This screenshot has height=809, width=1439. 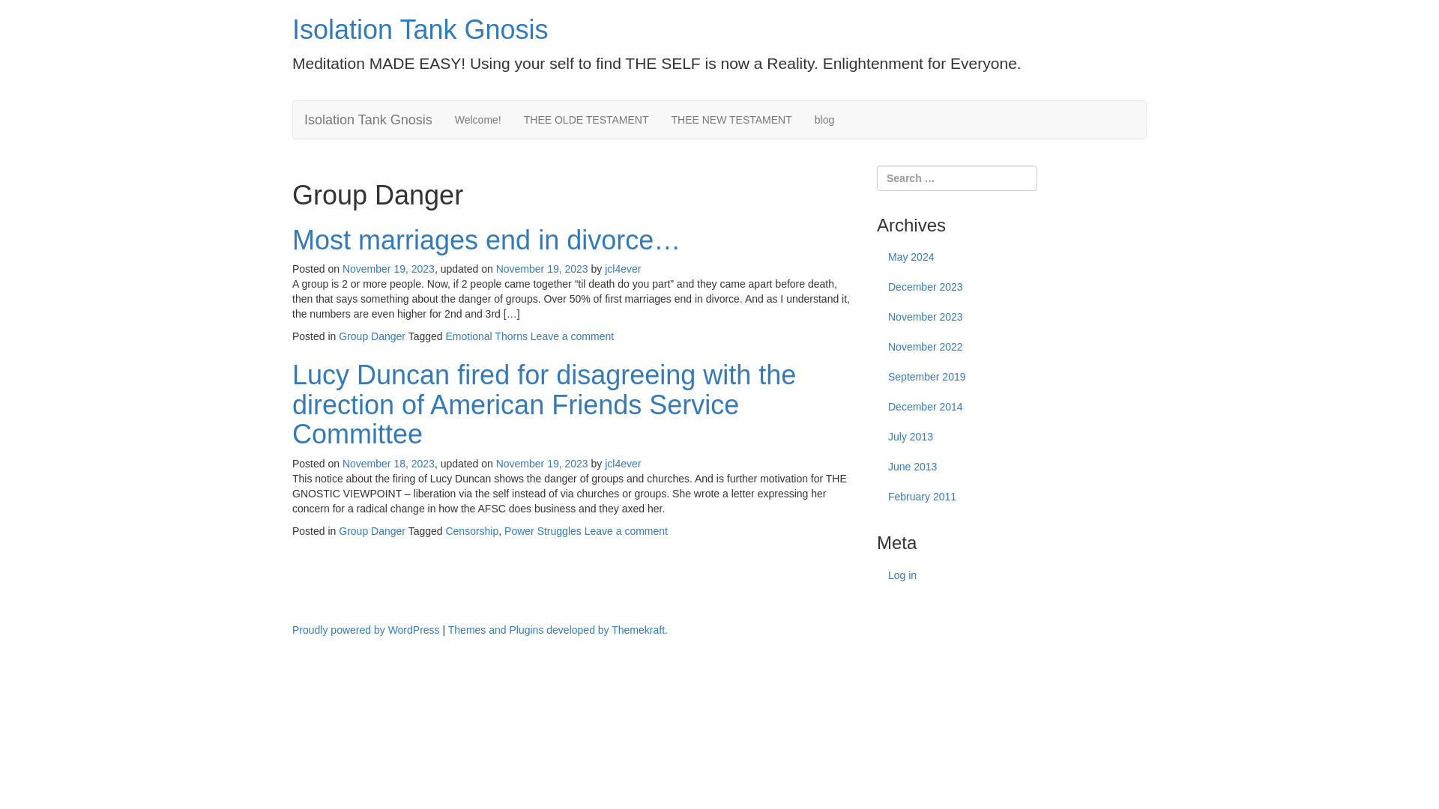 I want to click on September 2019, so click(x=1012, y=377).